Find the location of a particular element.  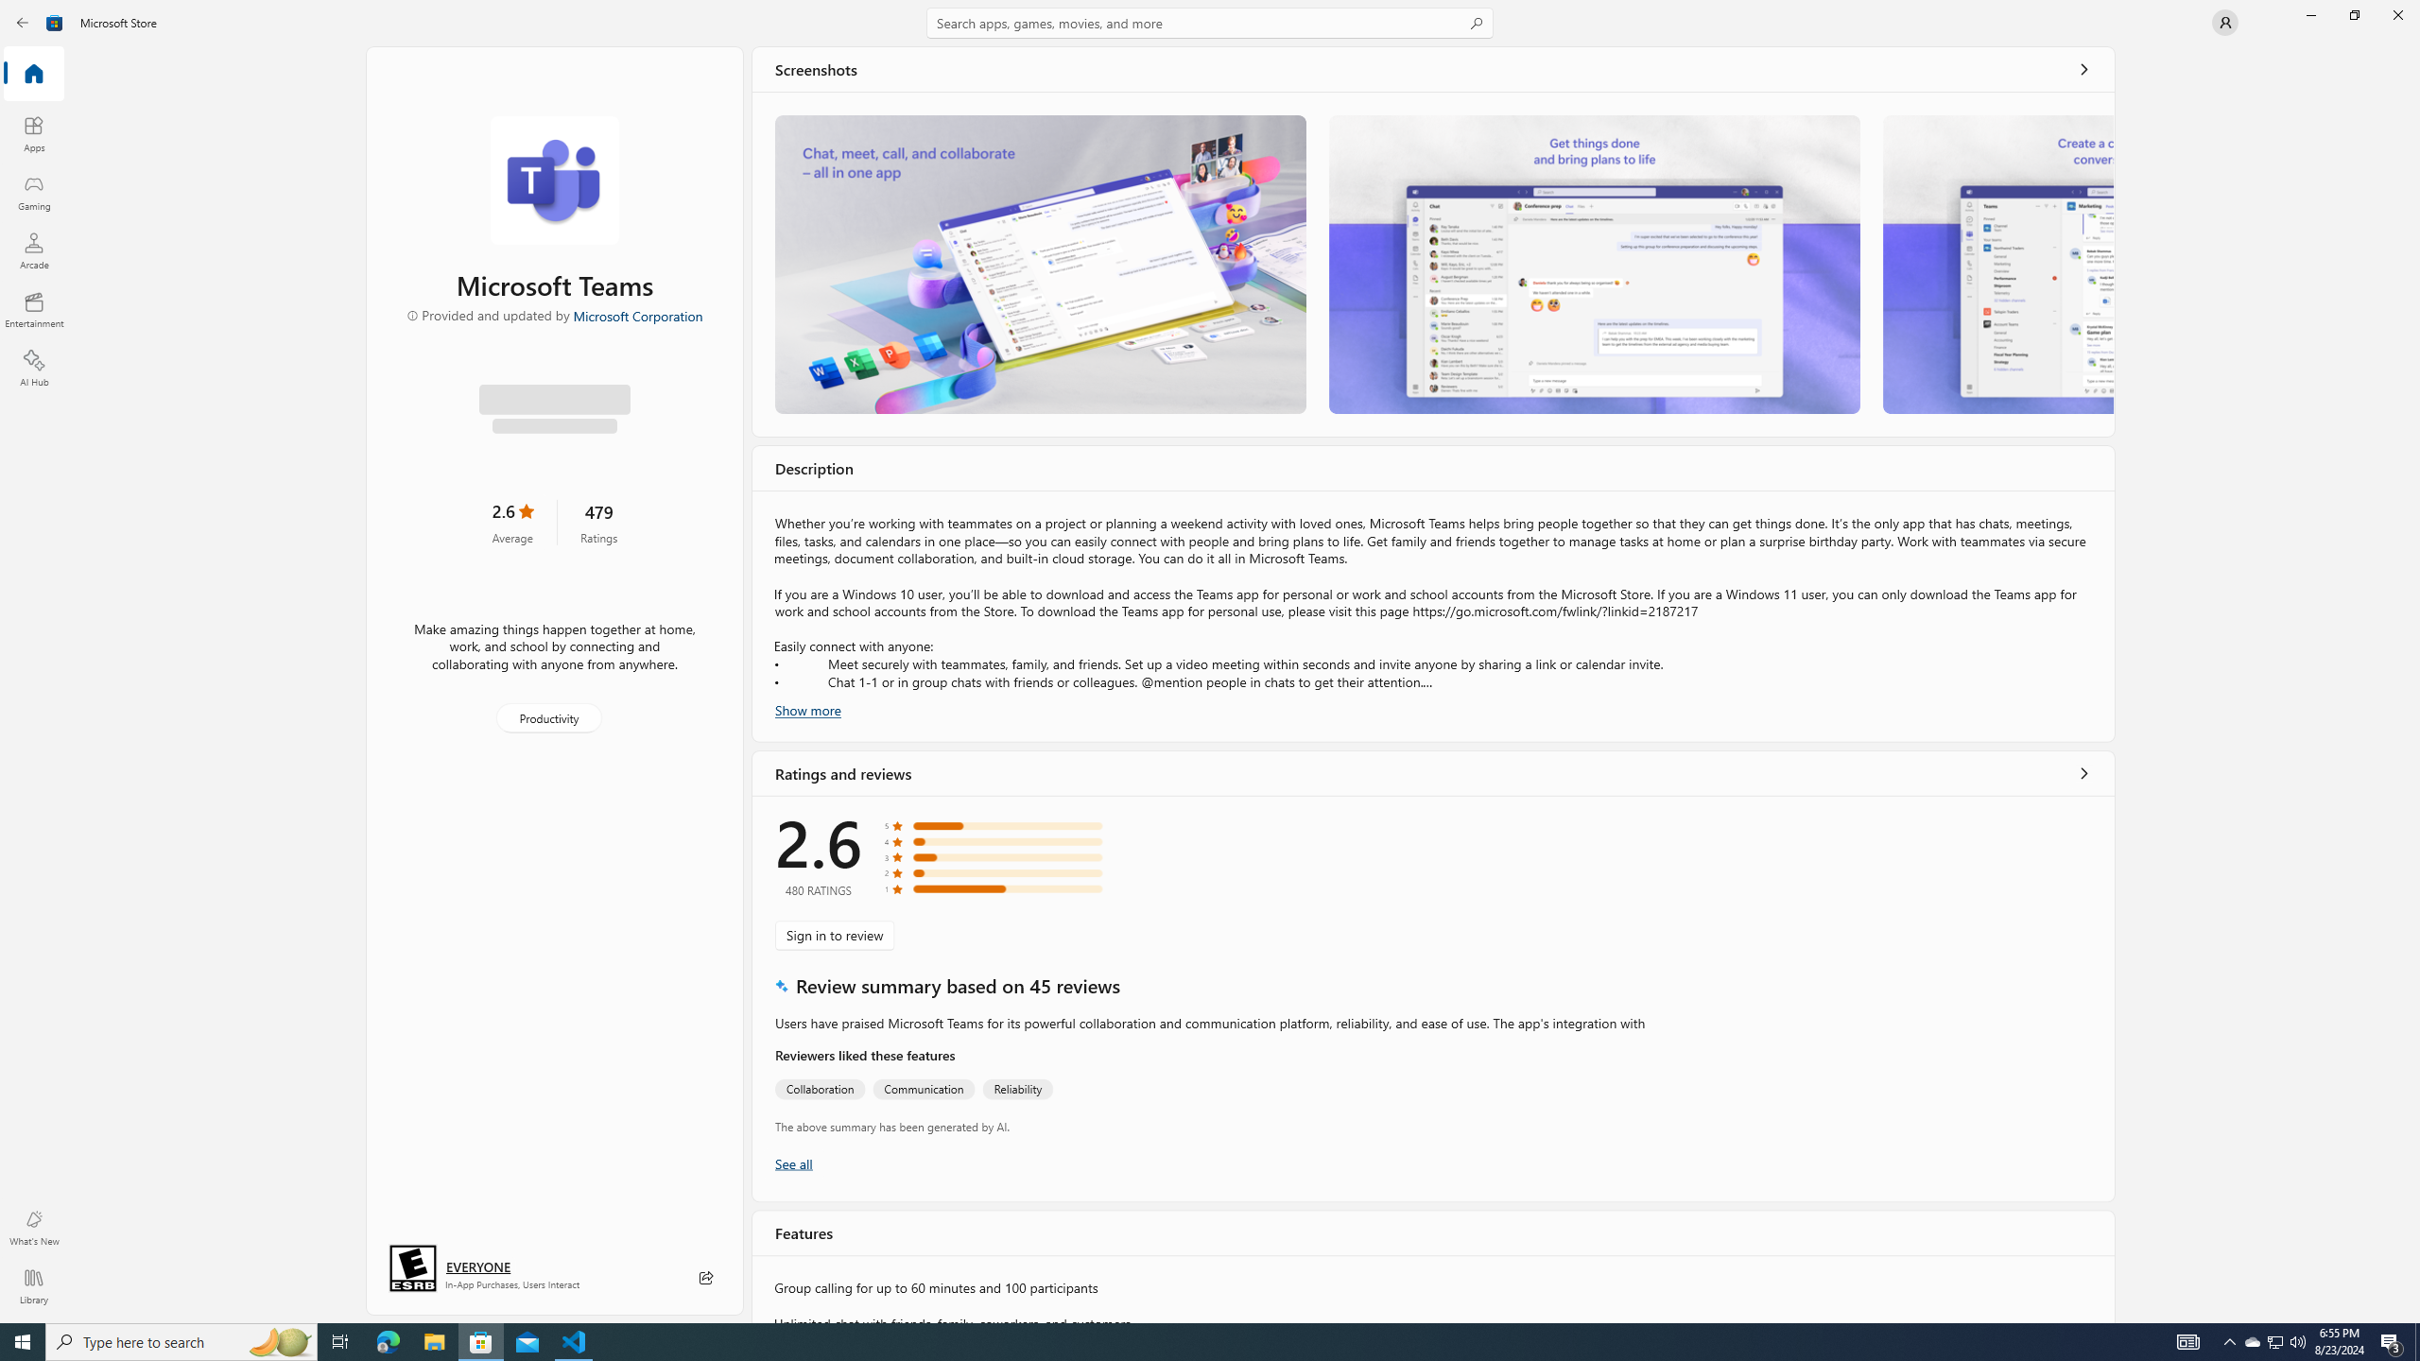

Gaming is located at coordinates (34, 192).